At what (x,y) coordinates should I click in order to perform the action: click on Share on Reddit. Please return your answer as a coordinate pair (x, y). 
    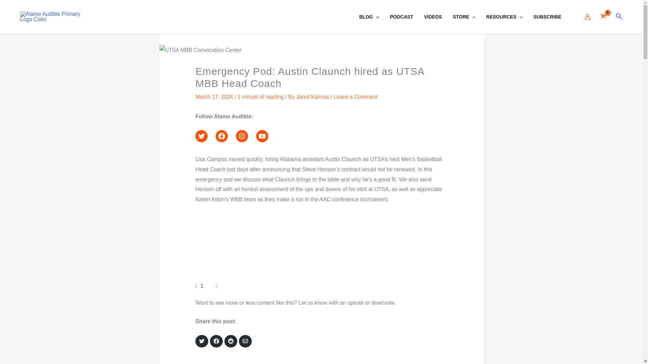
    Looking at the image, I should click on (231, 341).